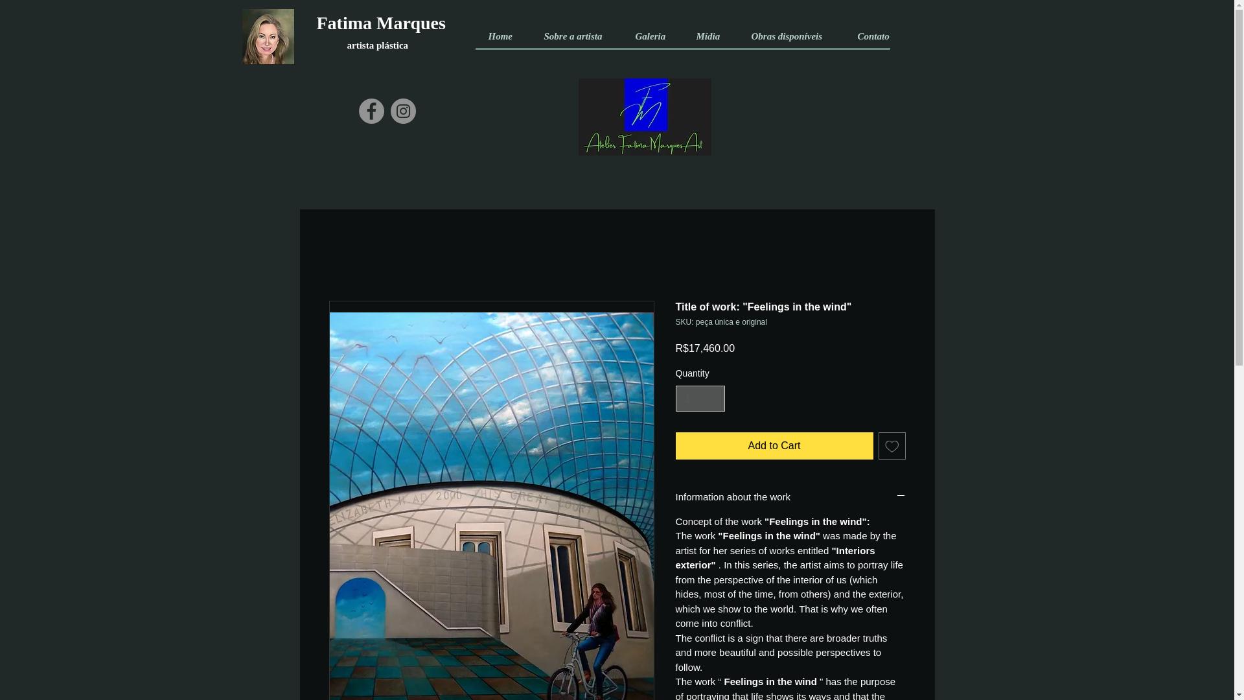 Image resolution: width=1244 pixels, height=700 pixels. Describe the element at coordinates (790, 496) in the screenshot. I see `Information about the work` at that location.